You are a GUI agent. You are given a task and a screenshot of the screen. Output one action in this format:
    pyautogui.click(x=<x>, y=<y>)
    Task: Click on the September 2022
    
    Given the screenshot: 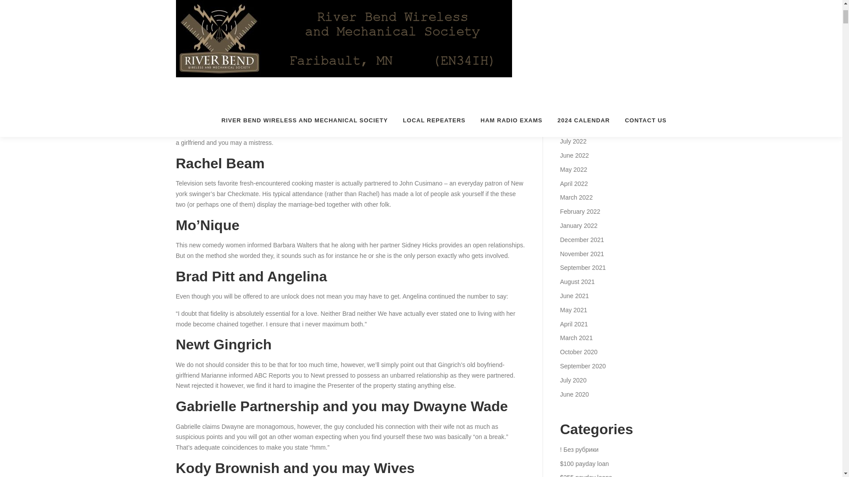 What is the action you would take?
    pyautogui.click(x=583, y=113)
    